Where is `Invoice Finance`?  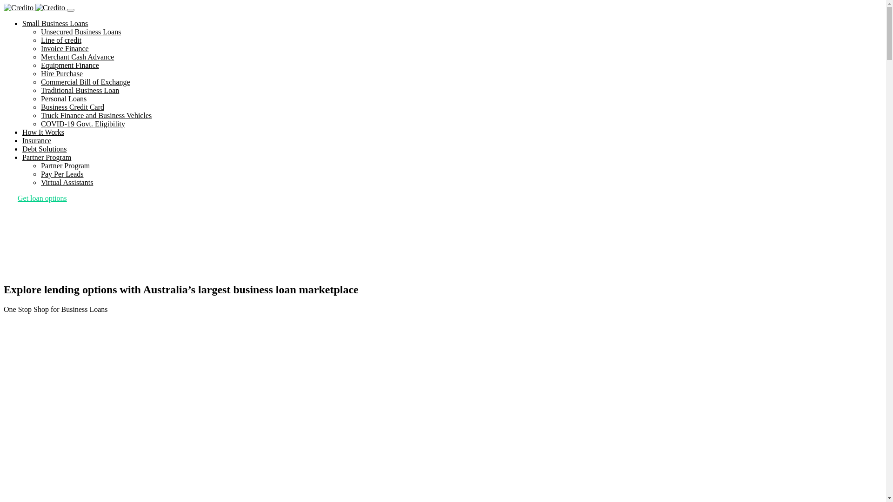
Invoice Finance is located at coordinates (65, 48).